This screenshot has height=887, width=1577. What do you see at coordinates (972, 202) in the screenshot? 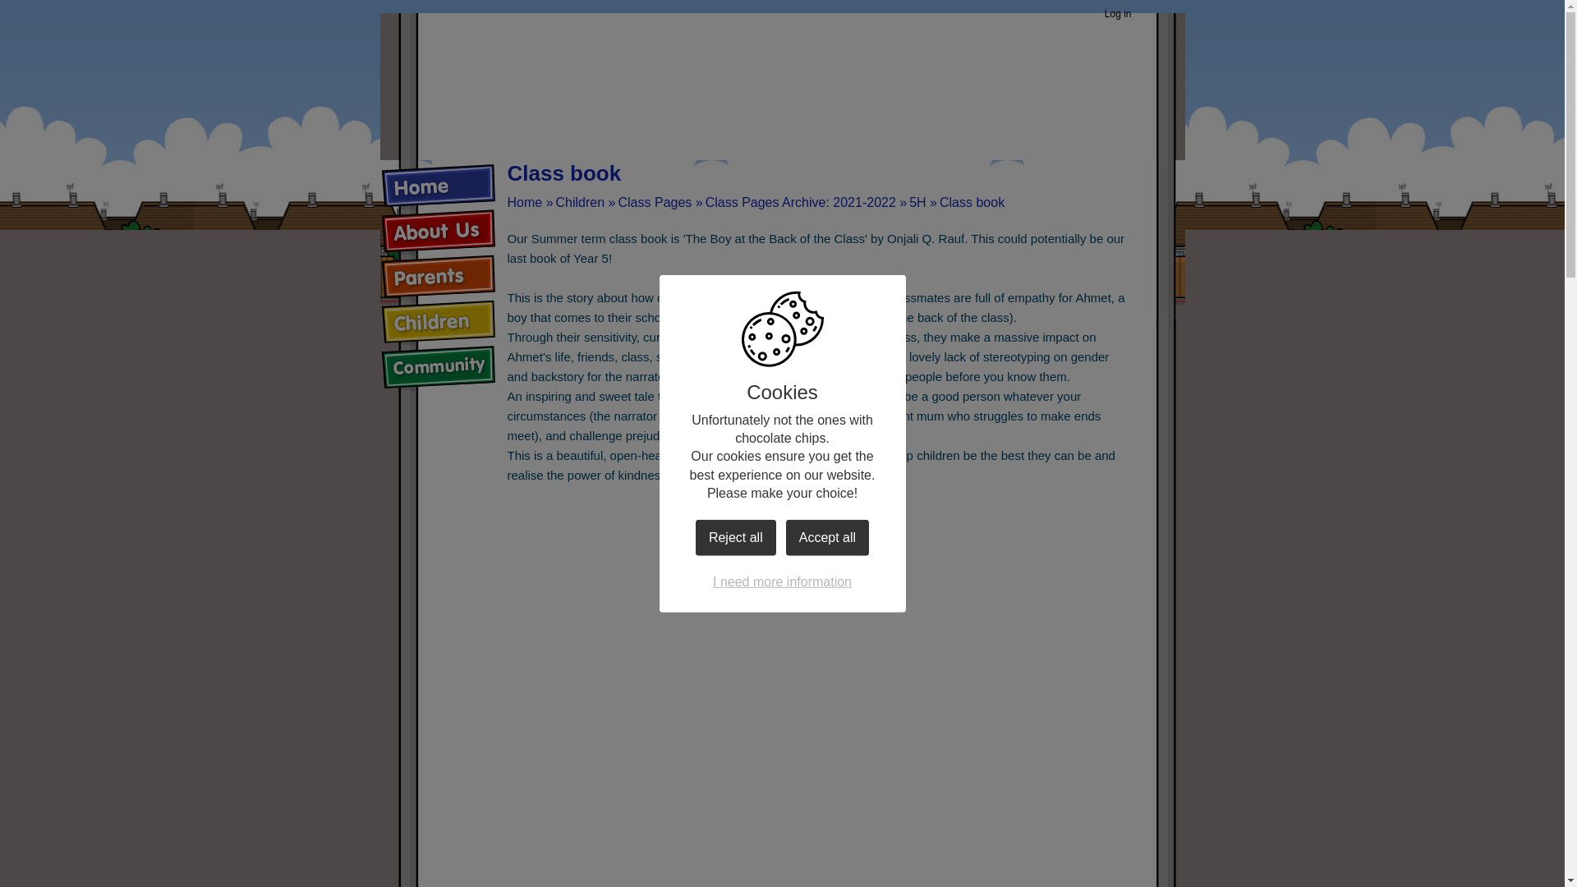
I see `Class book` at bounding box center [972, 202].